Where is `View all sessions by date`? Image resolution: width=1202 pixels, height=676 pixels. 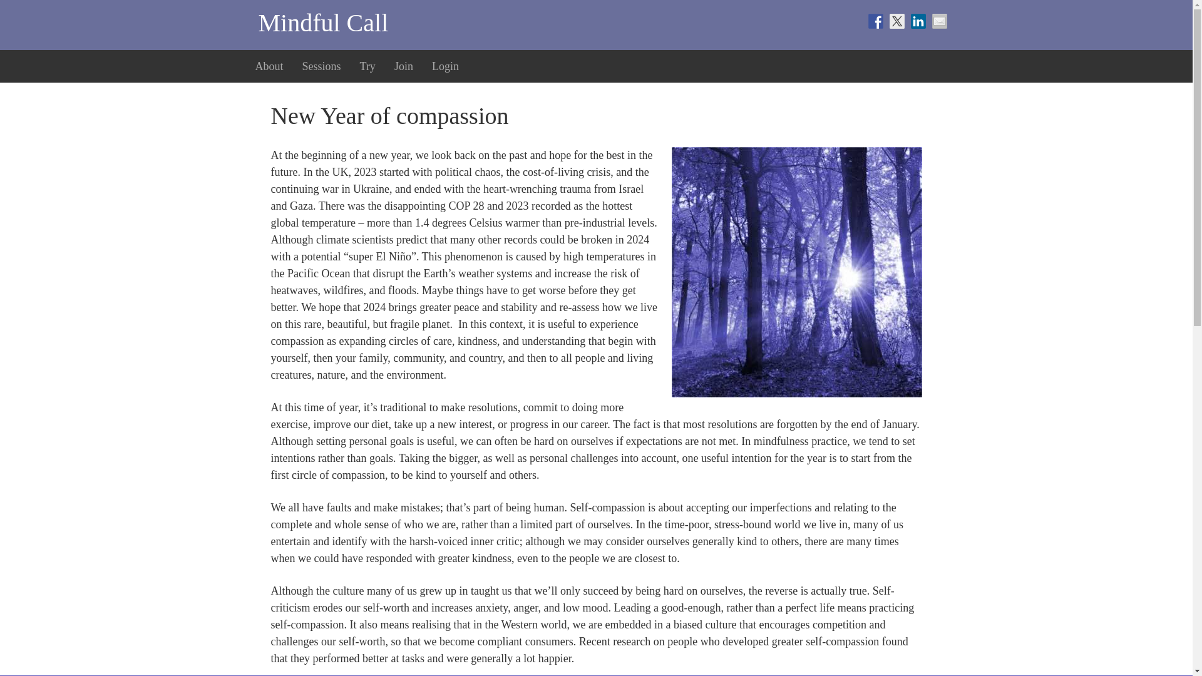
View all sessions by date is located at coordinates (322, 66).